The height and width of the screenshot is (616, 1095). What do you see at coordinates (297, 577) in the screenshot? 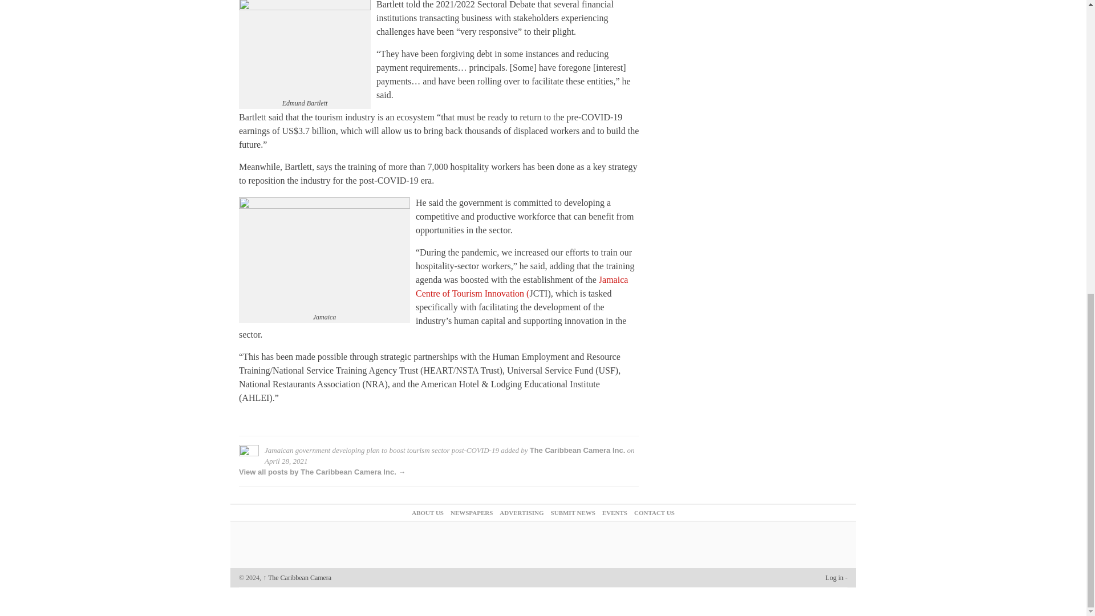
I see `The Caribbean Camera` at bounding box center [297, 577].